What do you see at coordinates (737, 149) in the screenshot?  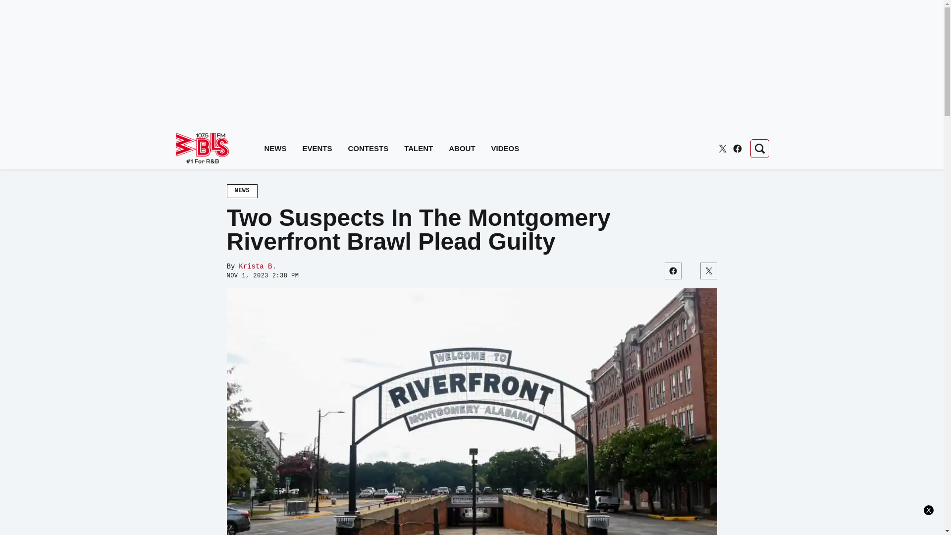 I see `Facebook` at bounding box center [737, 149].